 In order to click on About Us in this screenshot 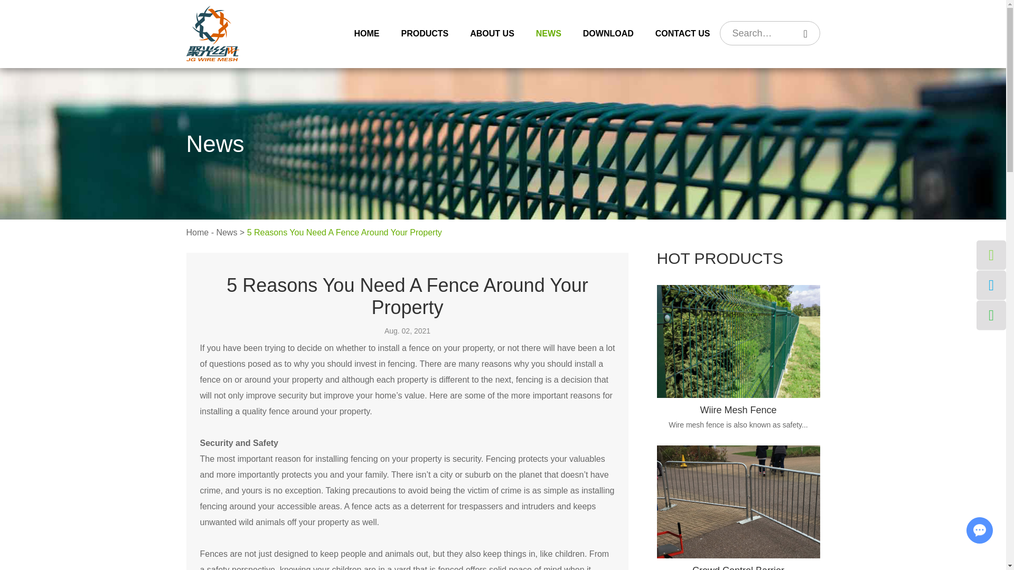, I will do `click(492, 34)`.